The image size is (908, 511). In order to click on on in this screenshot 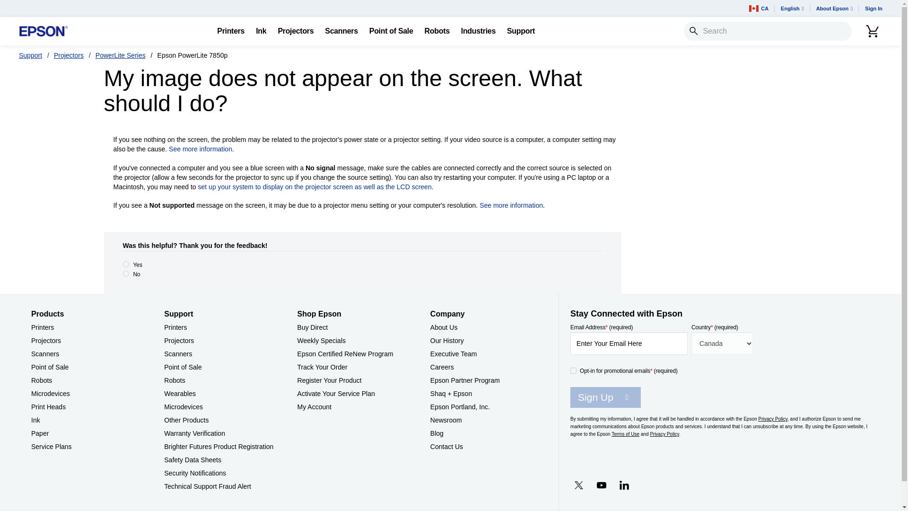, I will do `click(573, 370)`.